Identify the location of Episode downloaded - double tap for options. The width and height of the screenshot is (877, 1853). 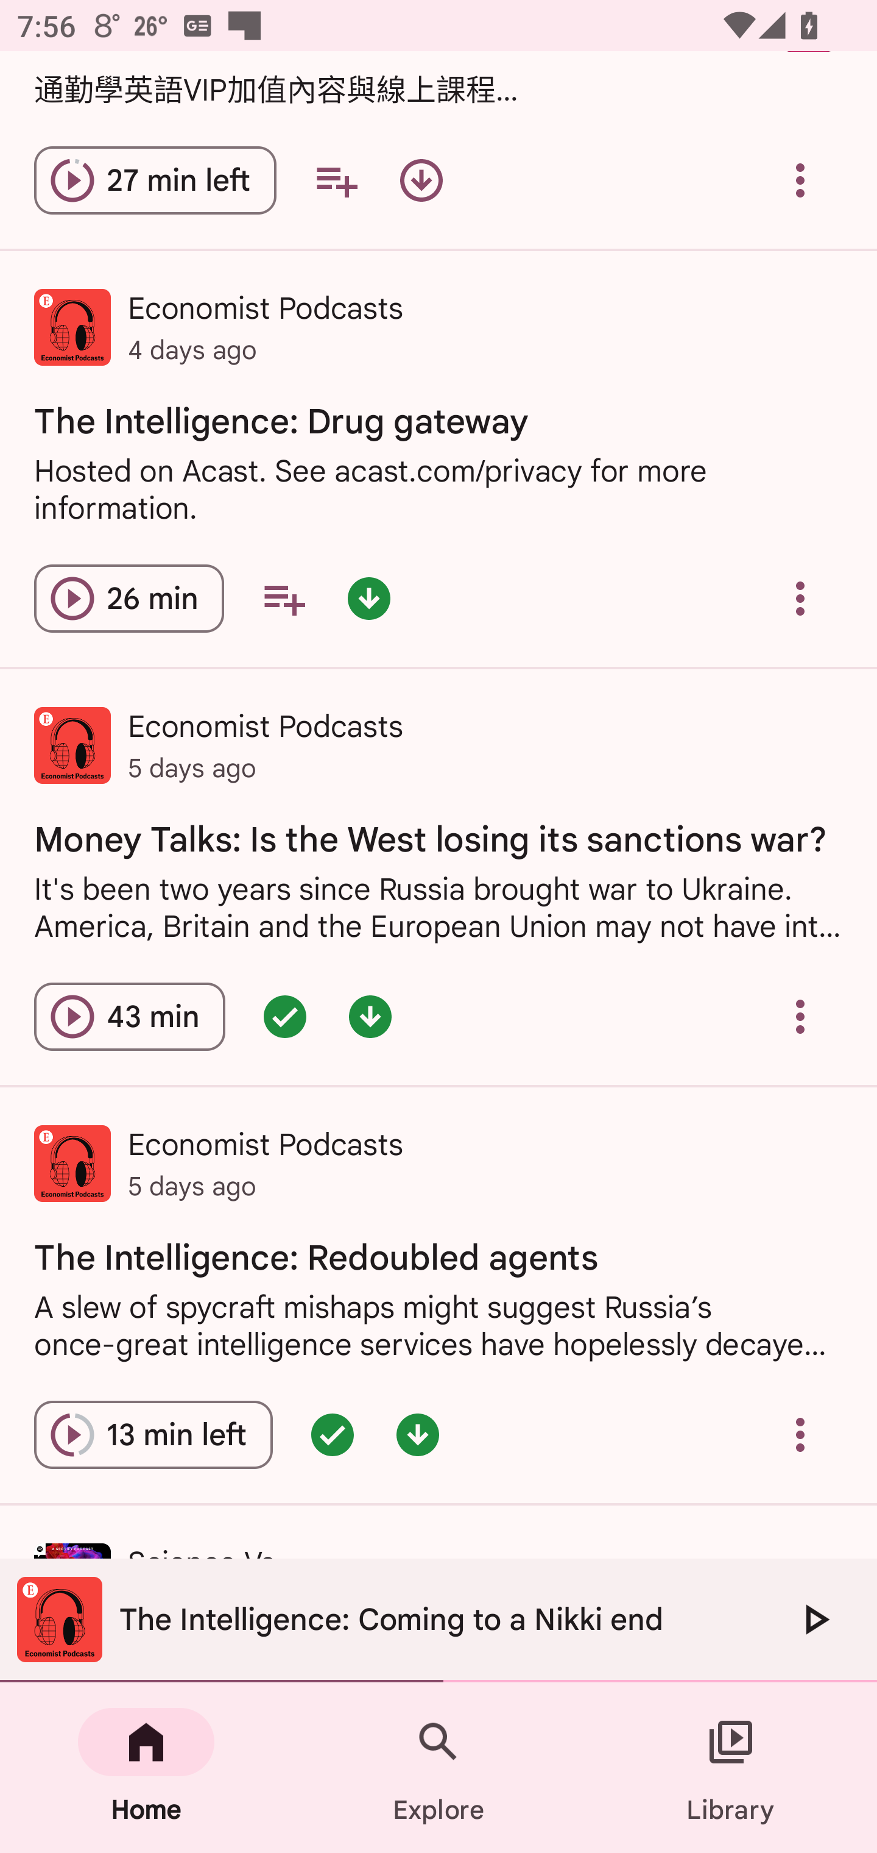
(368, 599).